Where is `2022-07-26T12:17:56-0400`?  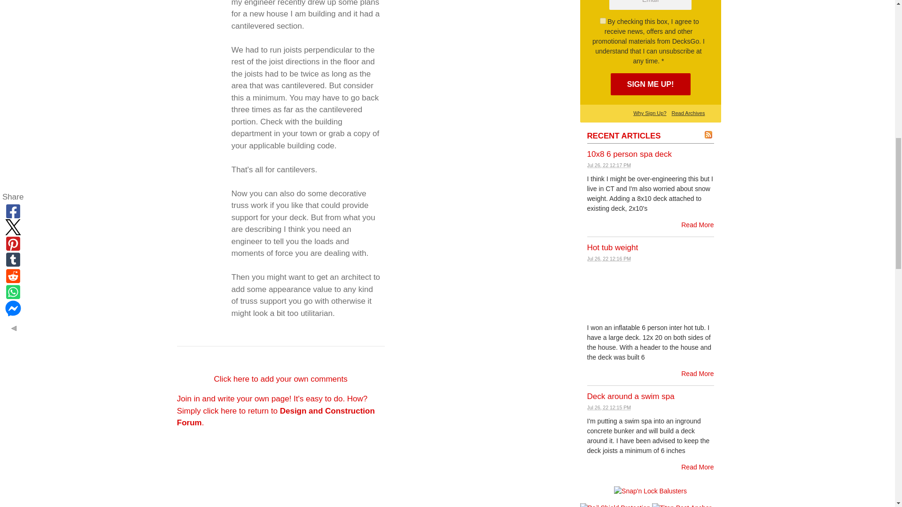 2022-07-26T12:17:56-0400 is located at coordinates (609, 165).